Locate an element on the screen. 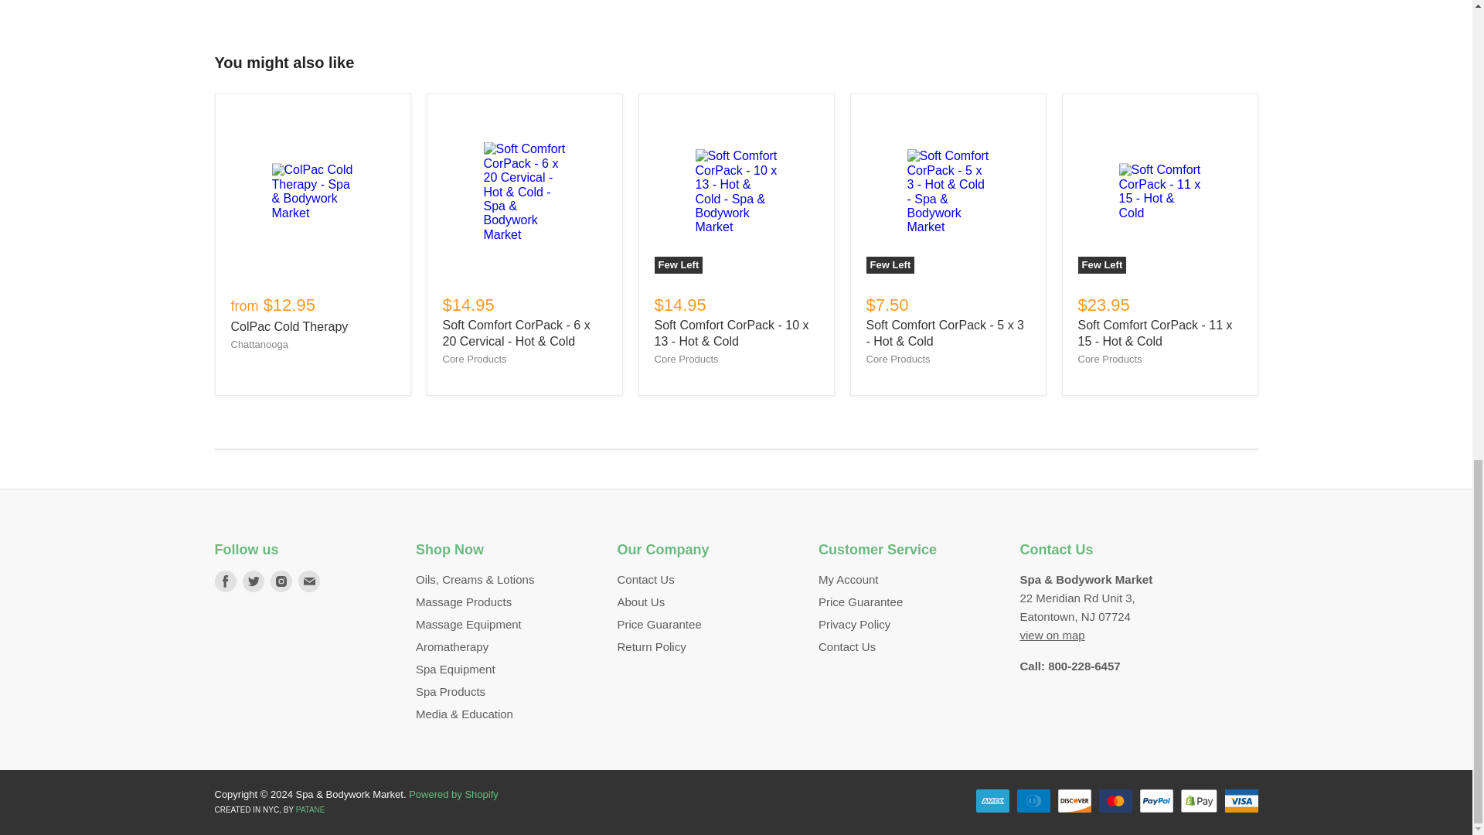 This screenshot has width=1484, height=835. Twitter is located at coordinates (253, 581).